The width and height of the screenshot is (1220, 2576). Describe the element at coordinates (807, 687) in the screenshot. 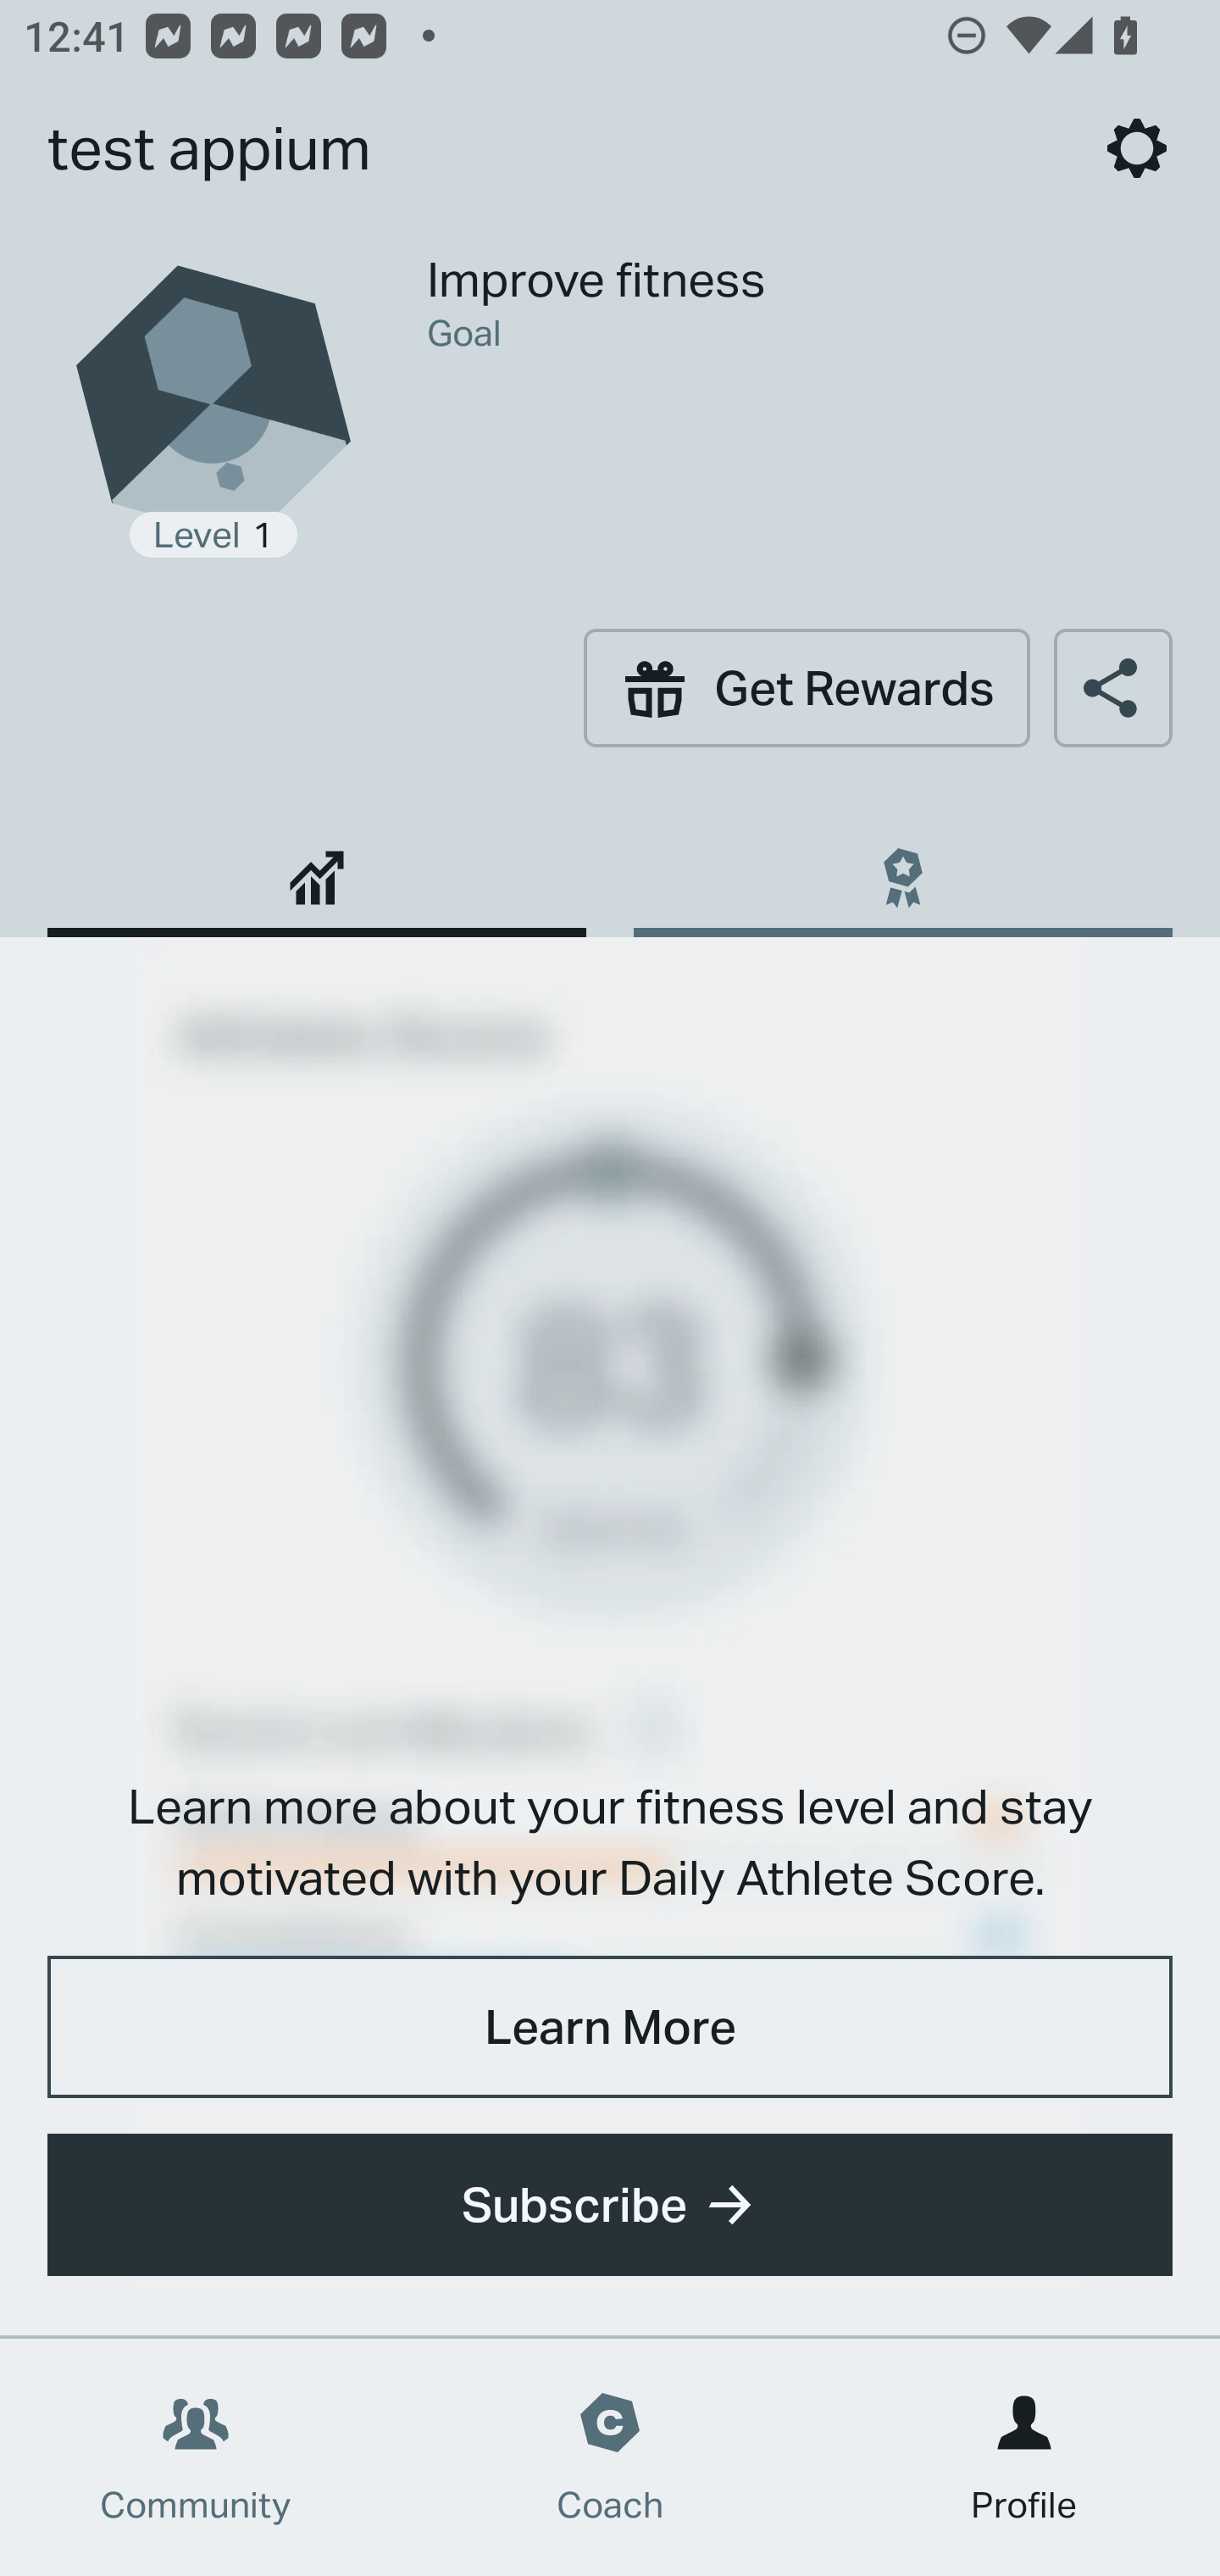

I see `Get Rewards` at that location.